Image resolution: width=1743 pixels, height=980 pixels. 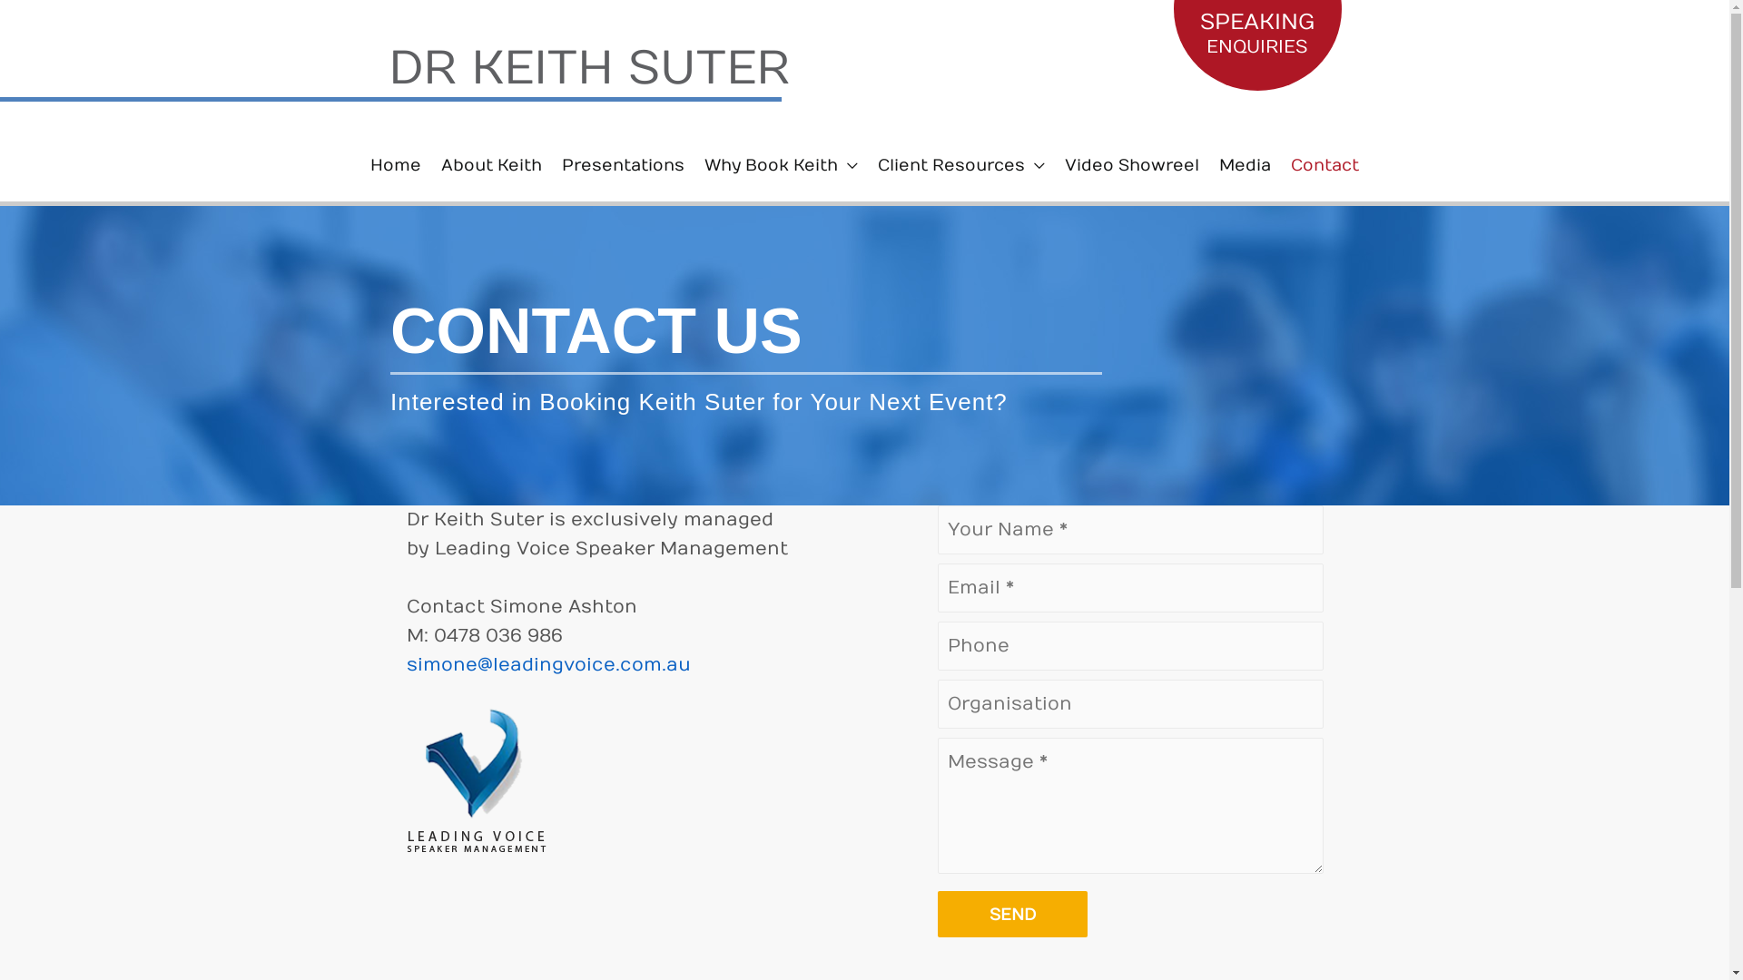 What do you see at coordinates (589, 69) in the screenshot?
I see `DR KEITH SUTER` at bounding box center [589, 69].